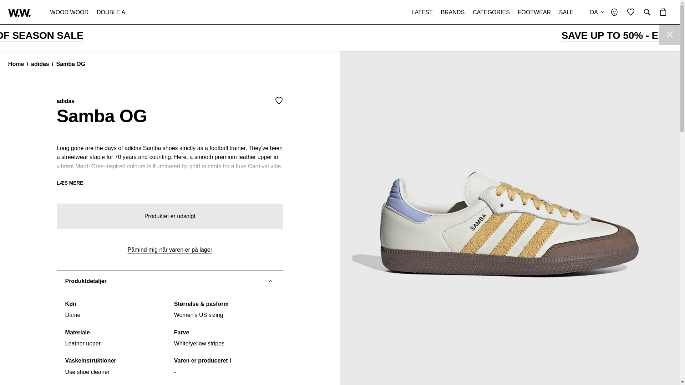  I want to click on DOUBLE A, so click(111, 12).